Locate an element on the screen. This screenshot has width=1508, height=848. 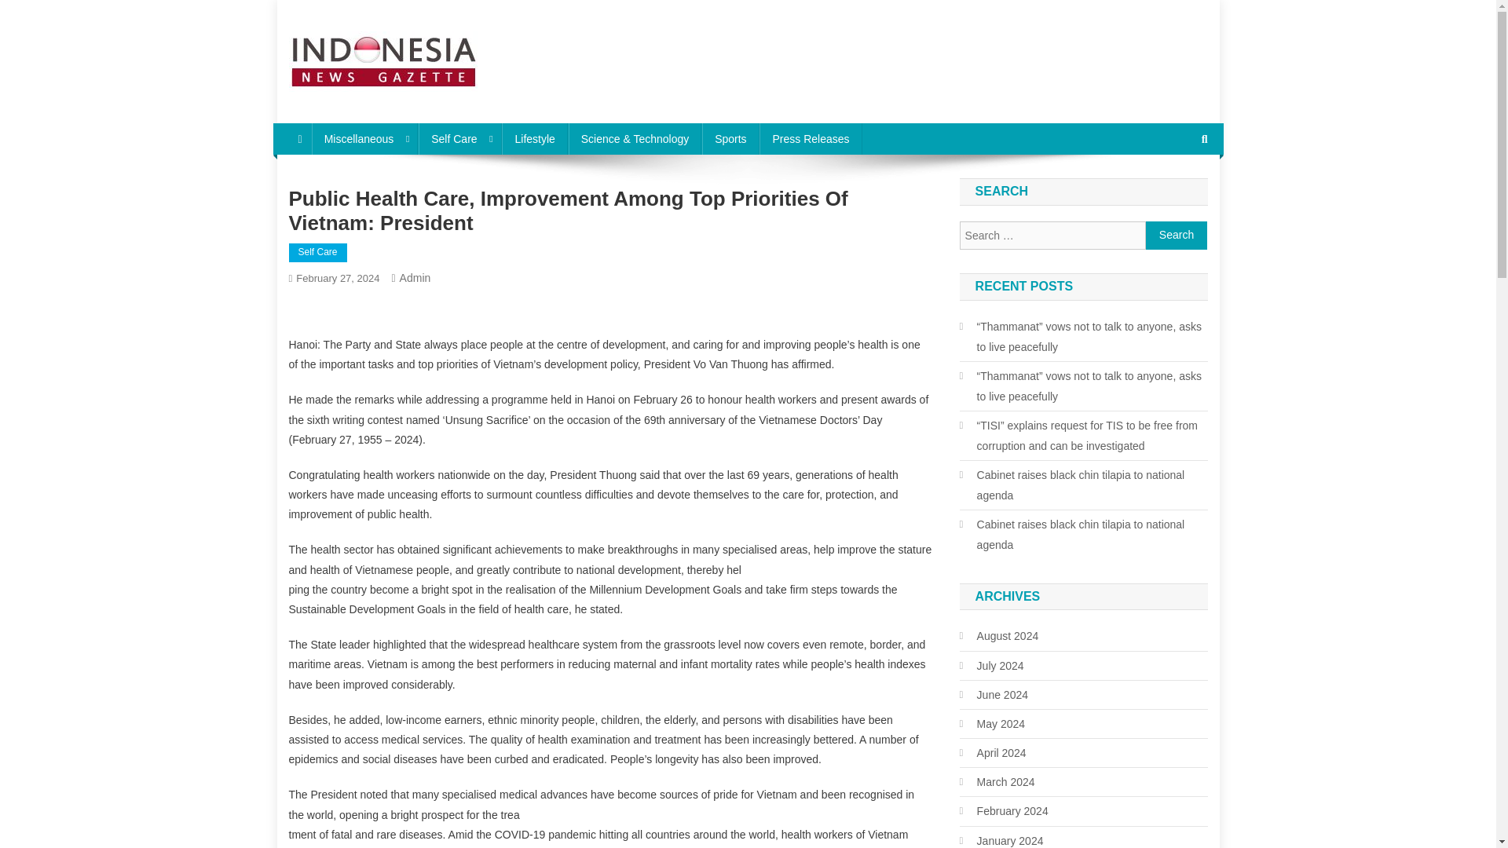
Lifestyle is located at coordinates (534, 138).